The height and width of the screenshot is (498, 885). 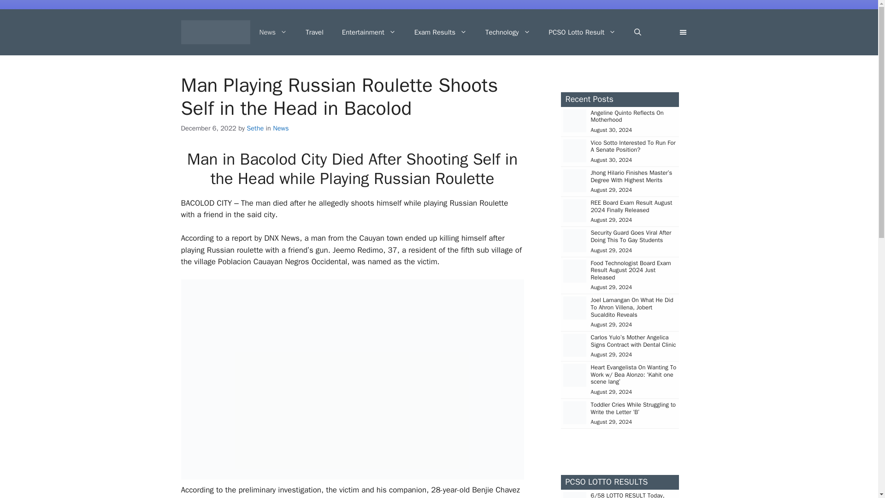 I want to click on View all posts by Sethe, so click(x=255, y=128).